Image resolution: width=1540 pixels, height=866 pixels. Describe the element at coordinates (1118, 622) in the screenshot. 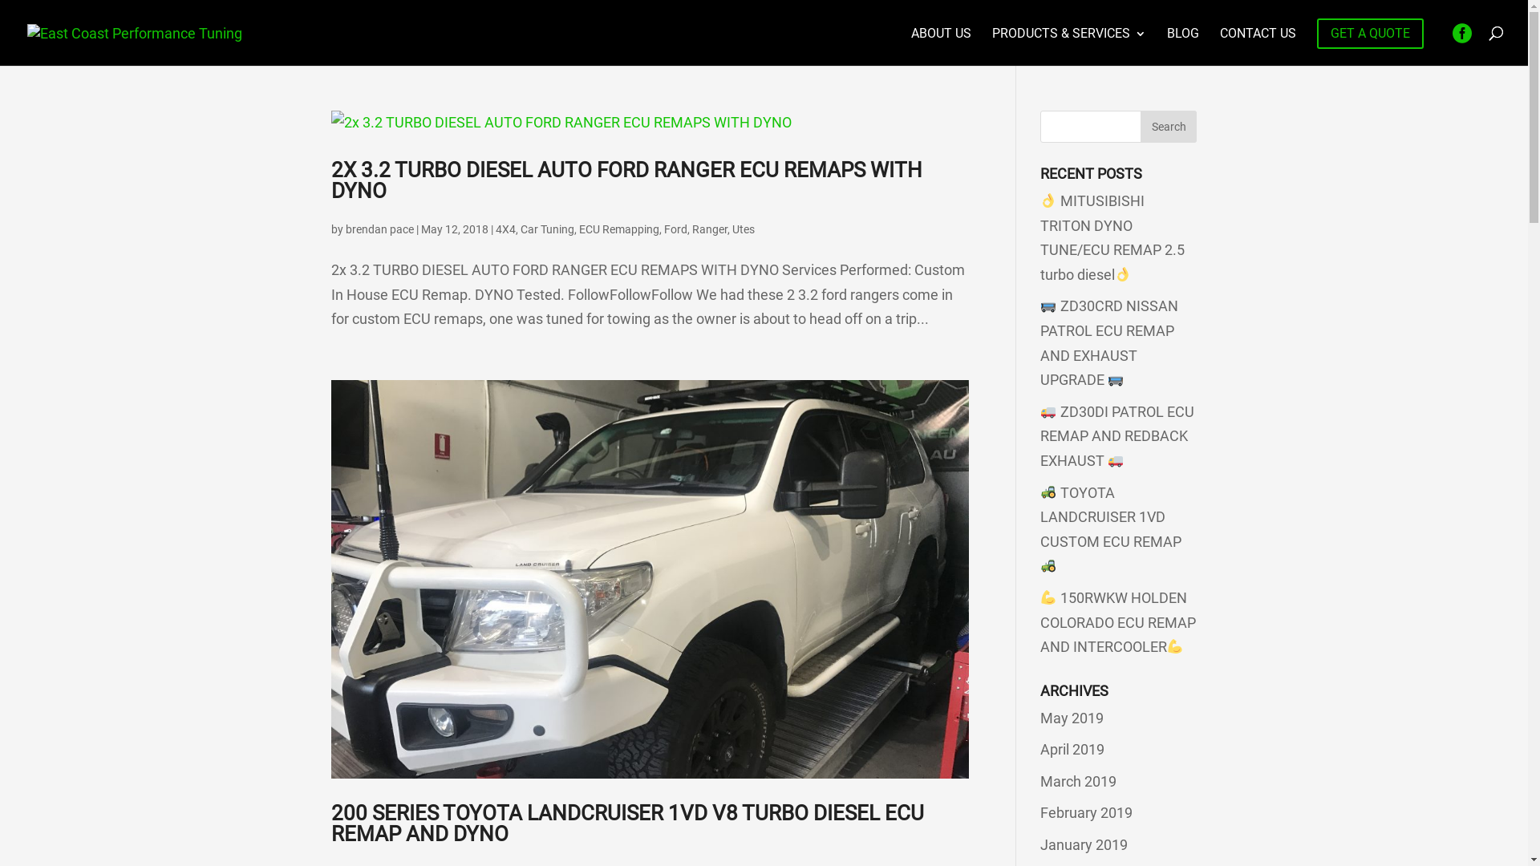

I see `150RWKW HOLDEN COLORADO ECU REMAP AND INTERCOOLER` at that location.